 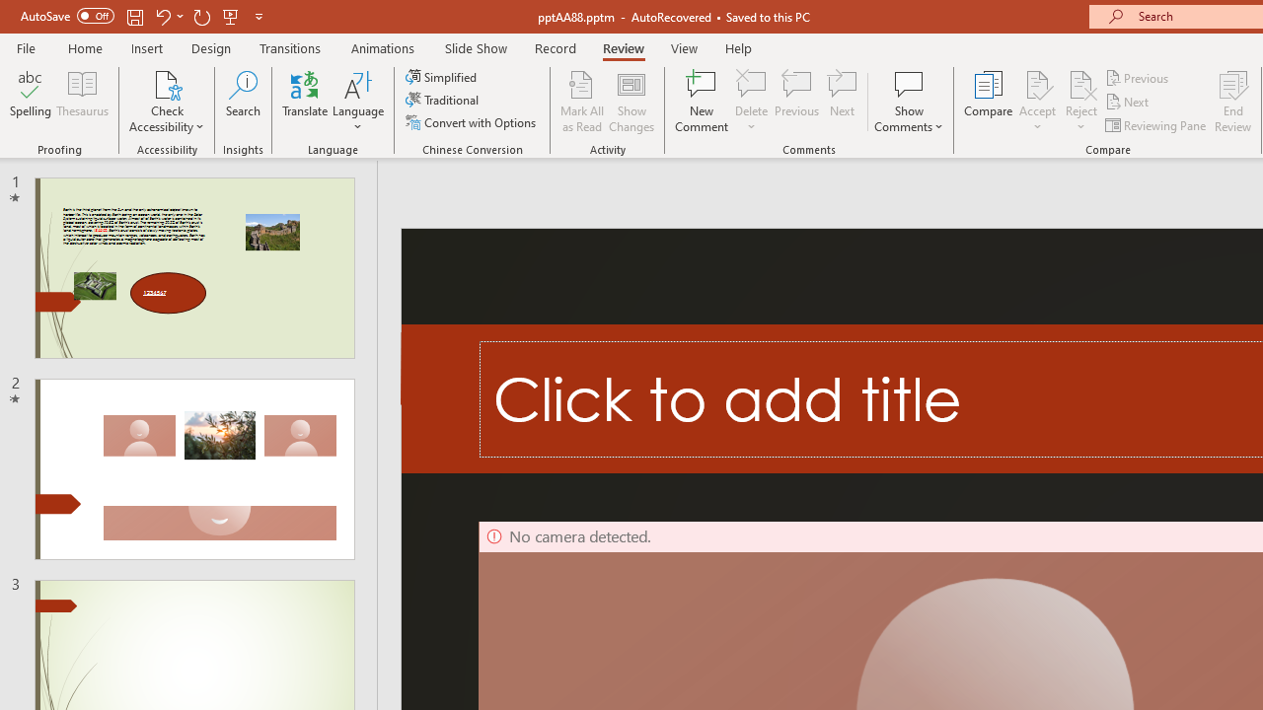 What do you see at coordinates (1037, 101) in the screenshot?
I see `Accept` at bounding box center [1037, 101].